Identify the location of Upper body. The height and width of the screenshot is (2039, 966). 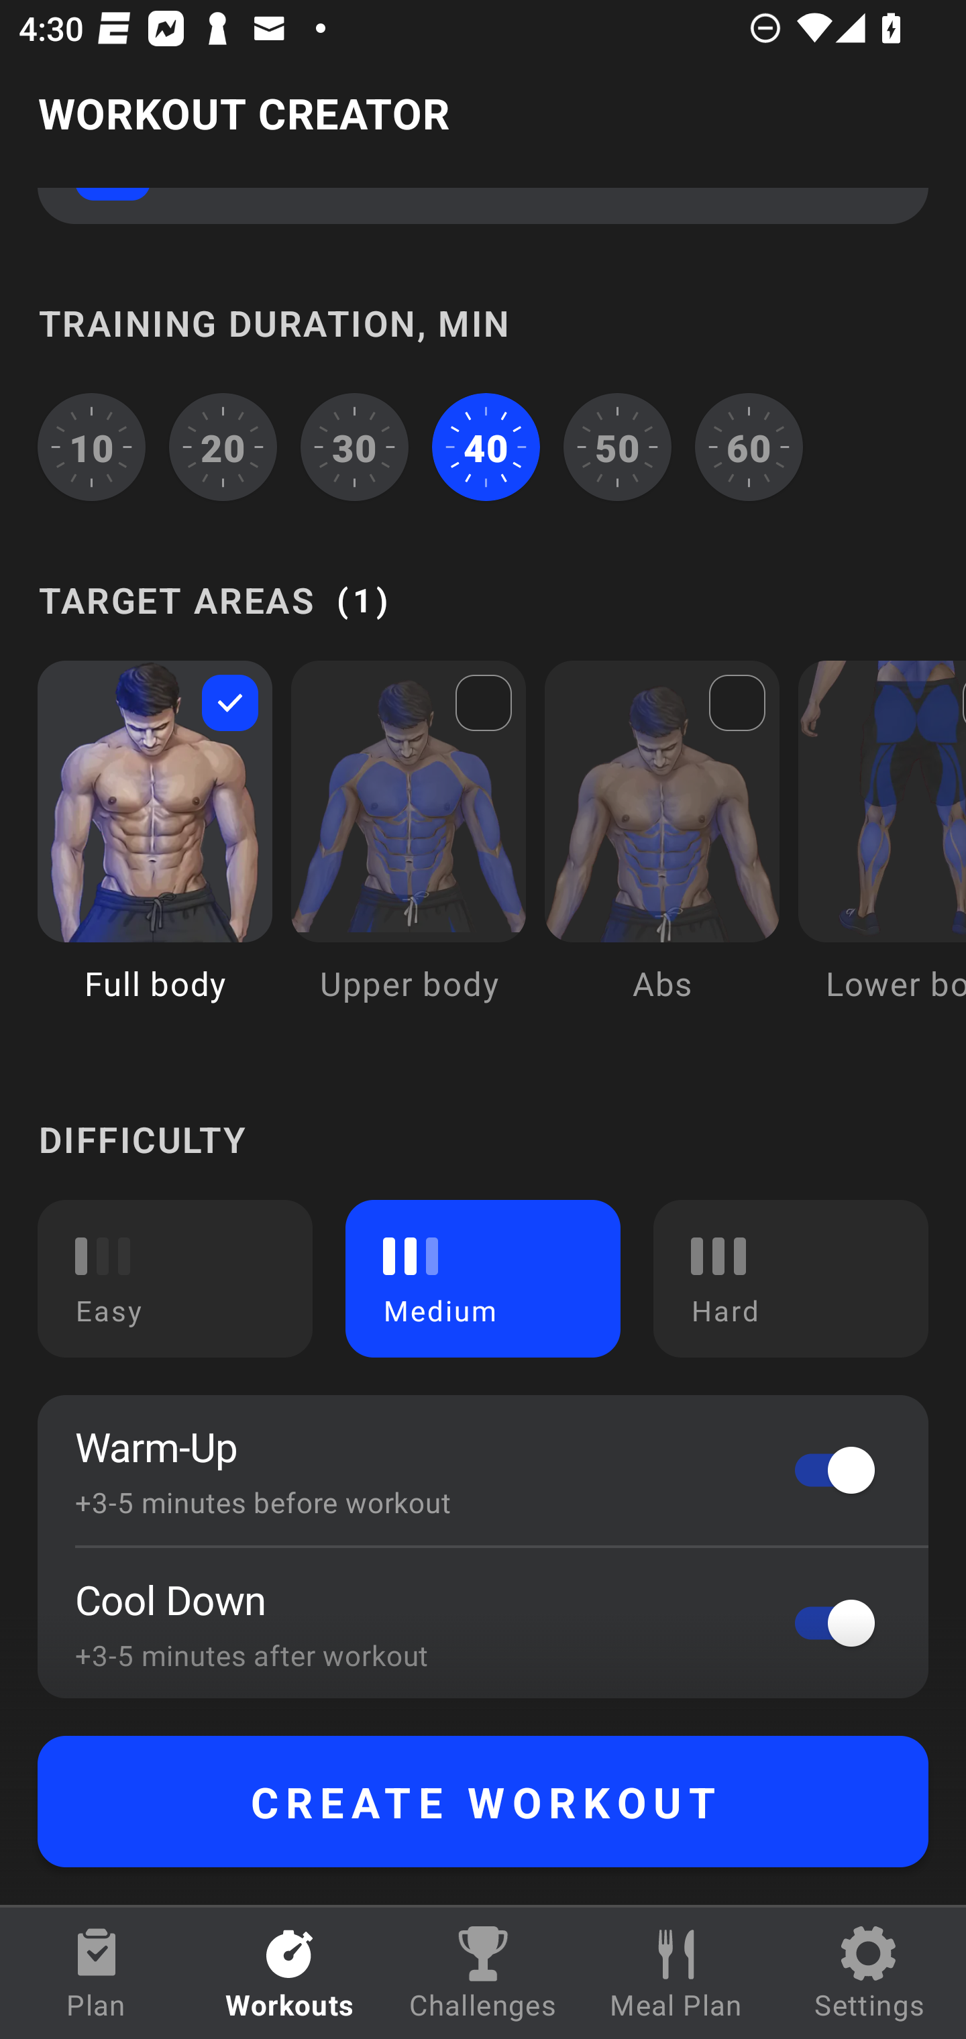
(408, 850).